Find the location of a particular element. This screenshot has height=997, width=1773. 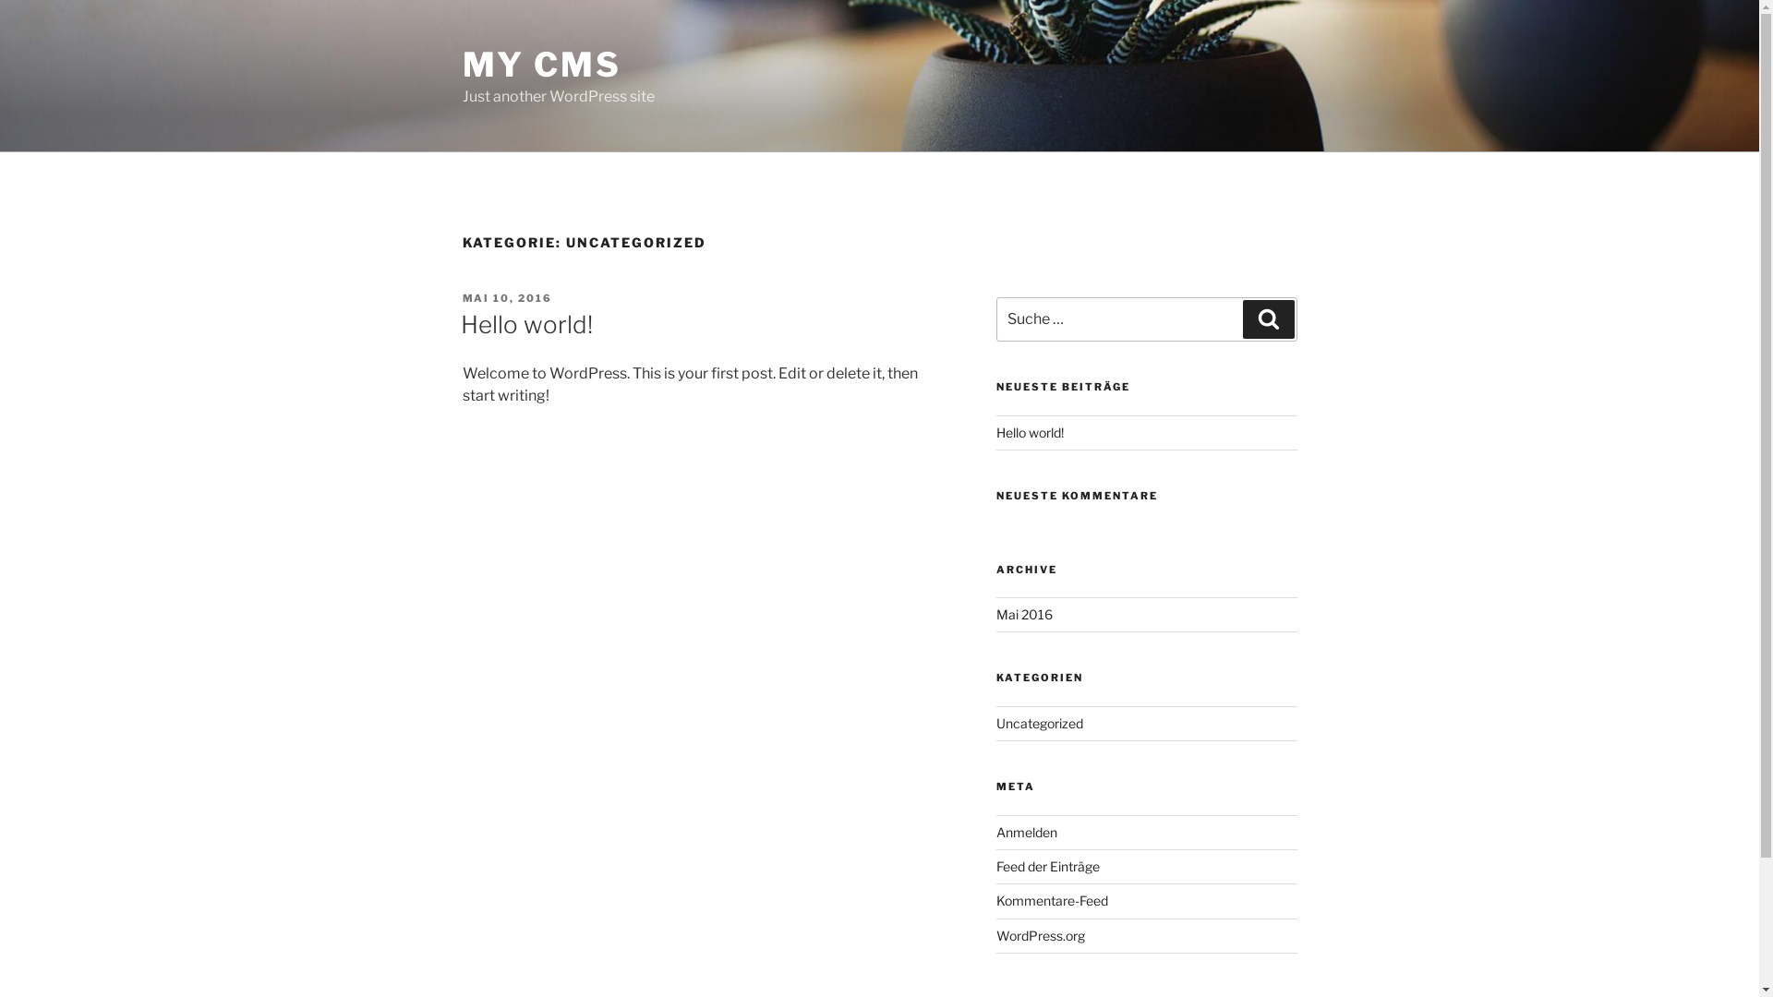

MY CMS is located at coordinates (541, 65).